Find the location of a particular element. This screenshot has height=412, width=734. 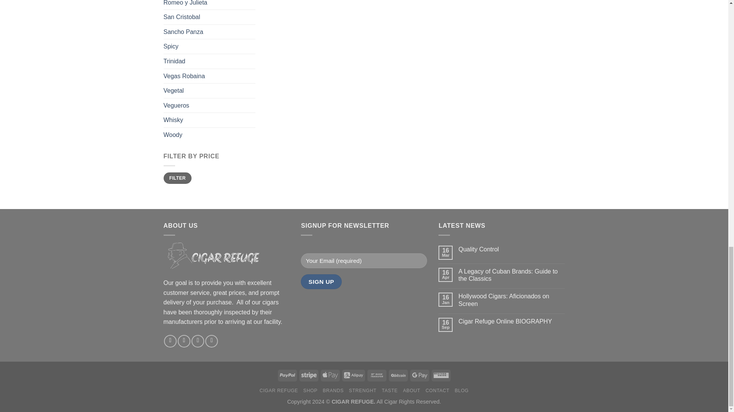

Hollywood Cigars: Aficionados on Screen is located at coordinates (511, 299).